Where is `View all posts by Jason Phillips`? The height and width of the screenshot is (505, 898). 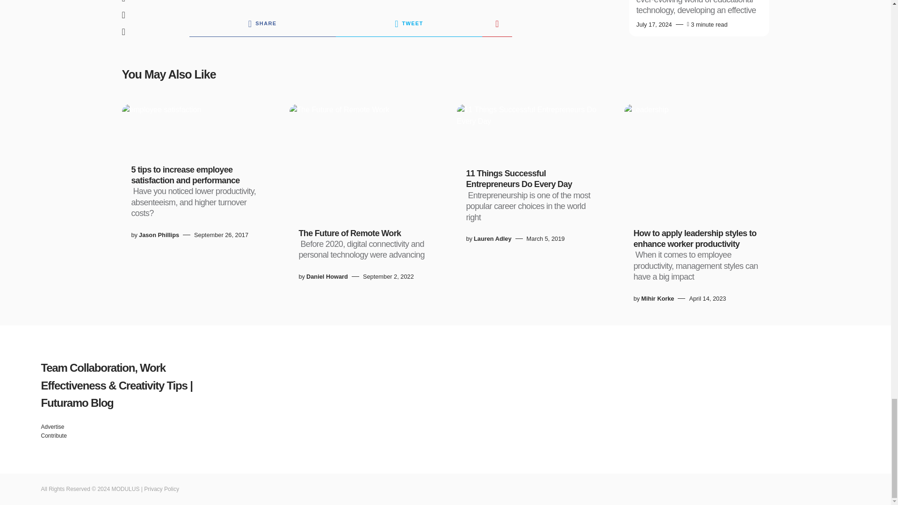 View all posts by Jason Phillips is located at coordinates (159, 235).